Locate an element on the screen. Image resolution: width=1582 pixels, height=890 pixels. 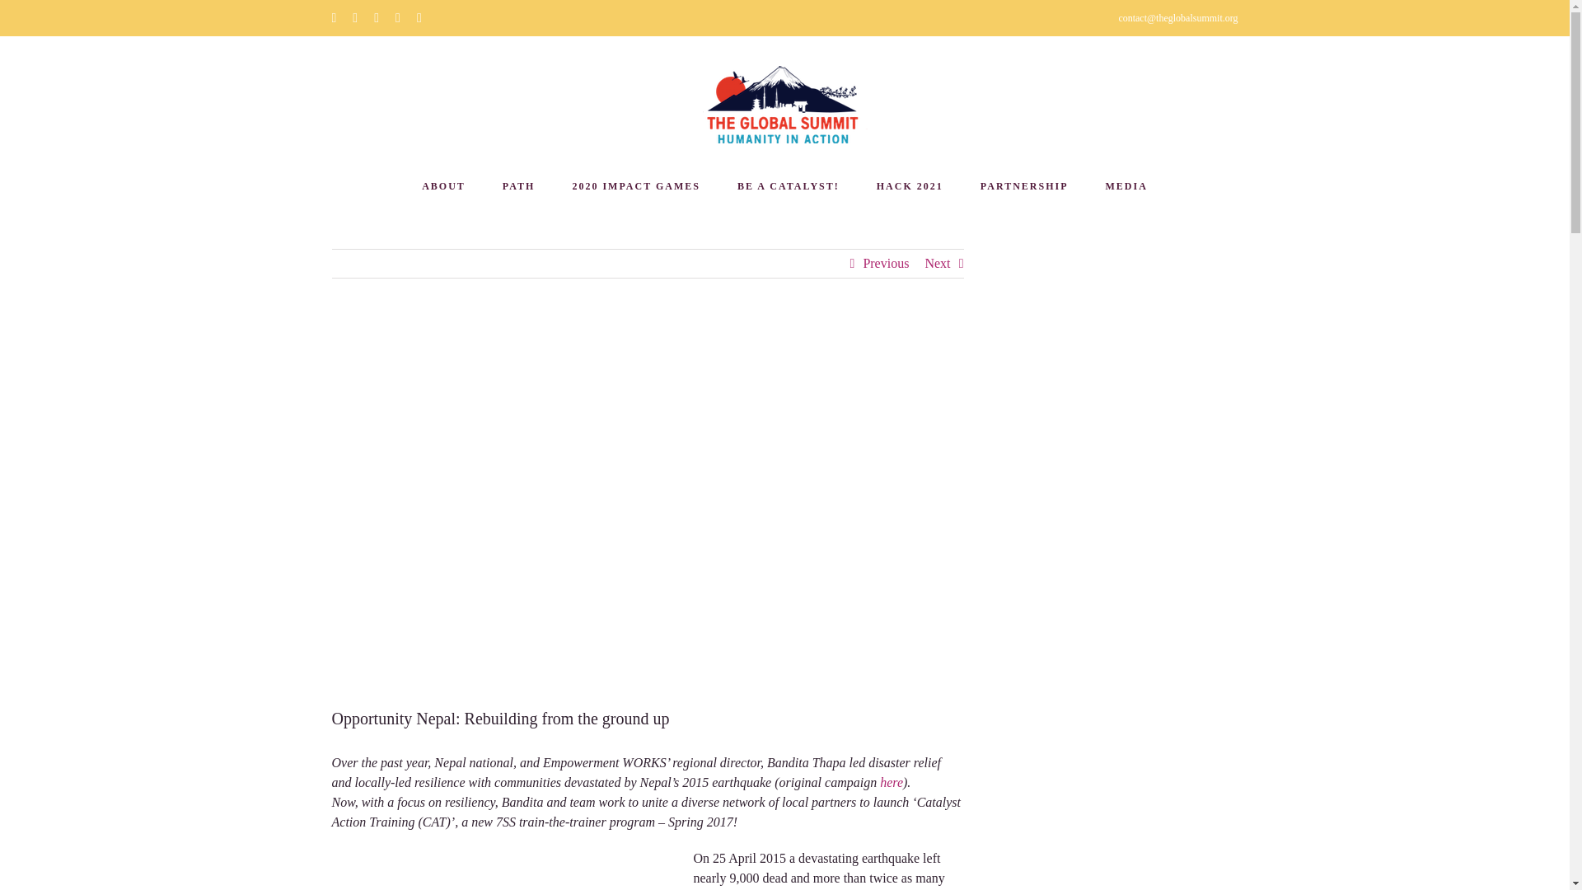
PARTNERSHIP is located at coordinates (1024, 186).